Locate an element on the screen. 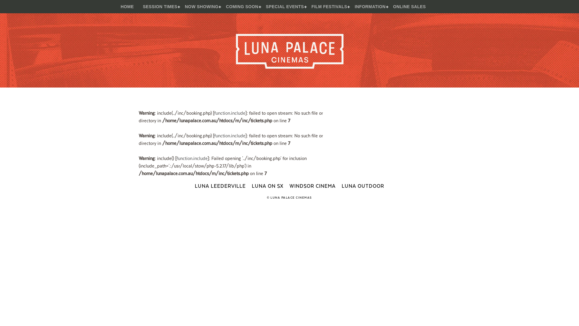  function.include is located at coordinates (230, 135).